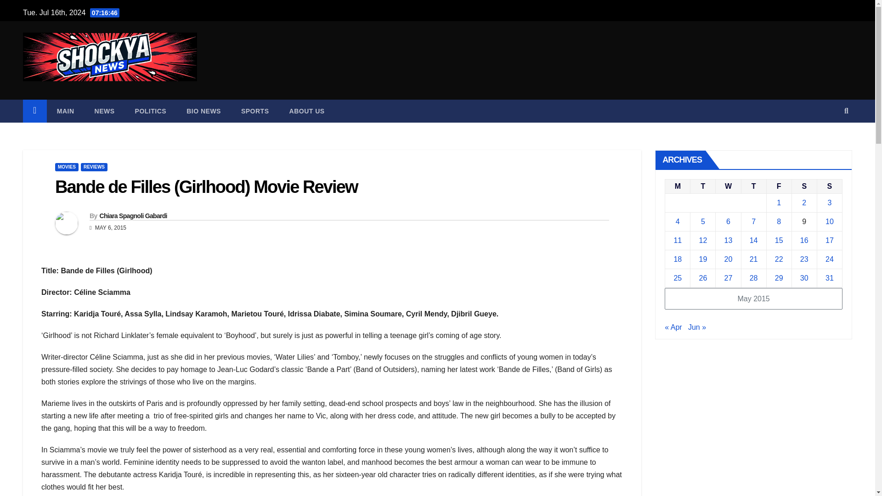  Describe the element at coordinates (779, 186) in the screenshot. I see `Friday` at that location.